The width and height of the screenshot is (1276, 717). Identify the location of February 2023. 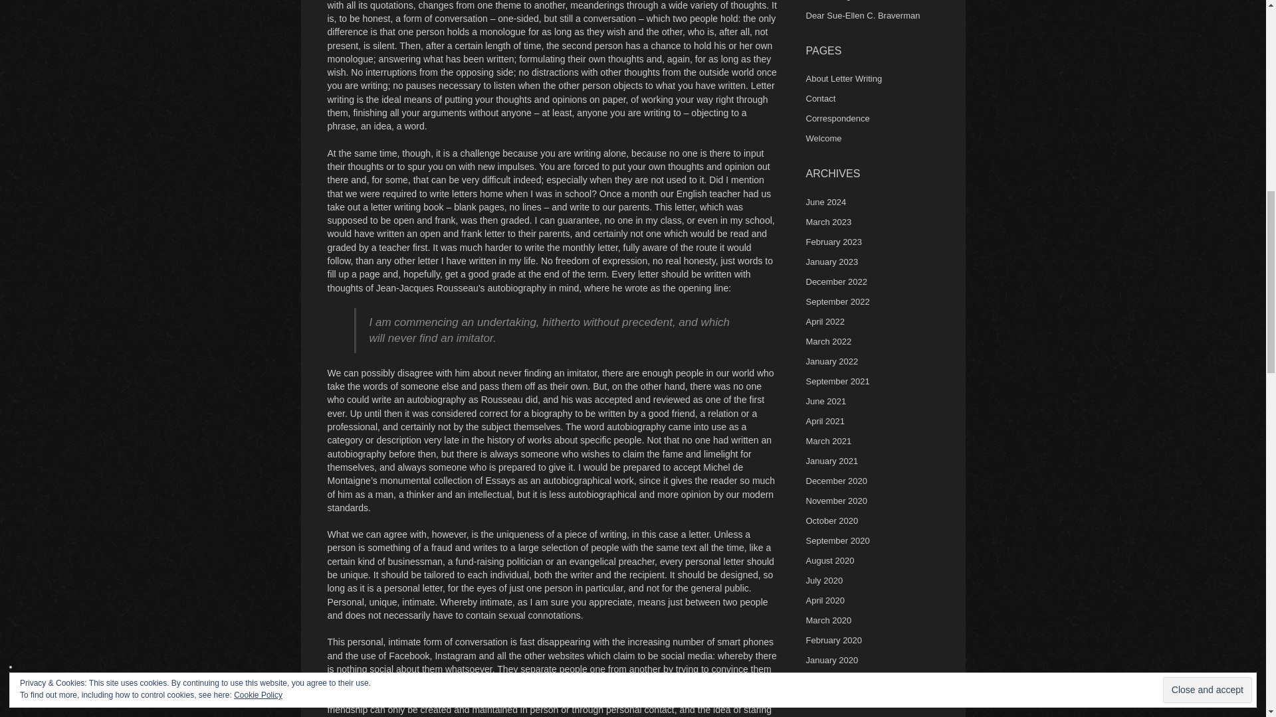
(833, 242).